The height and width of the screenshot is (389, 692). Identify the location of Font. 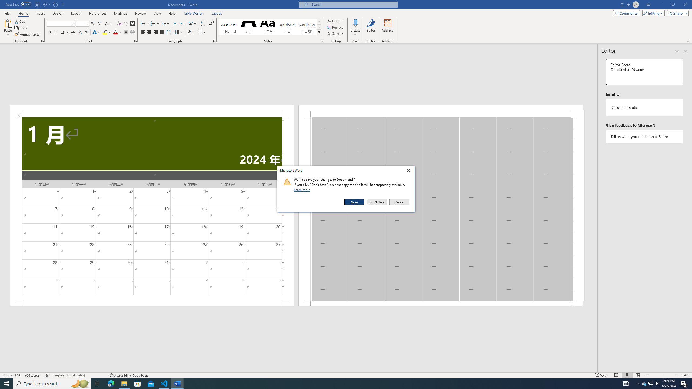
(59, 23).